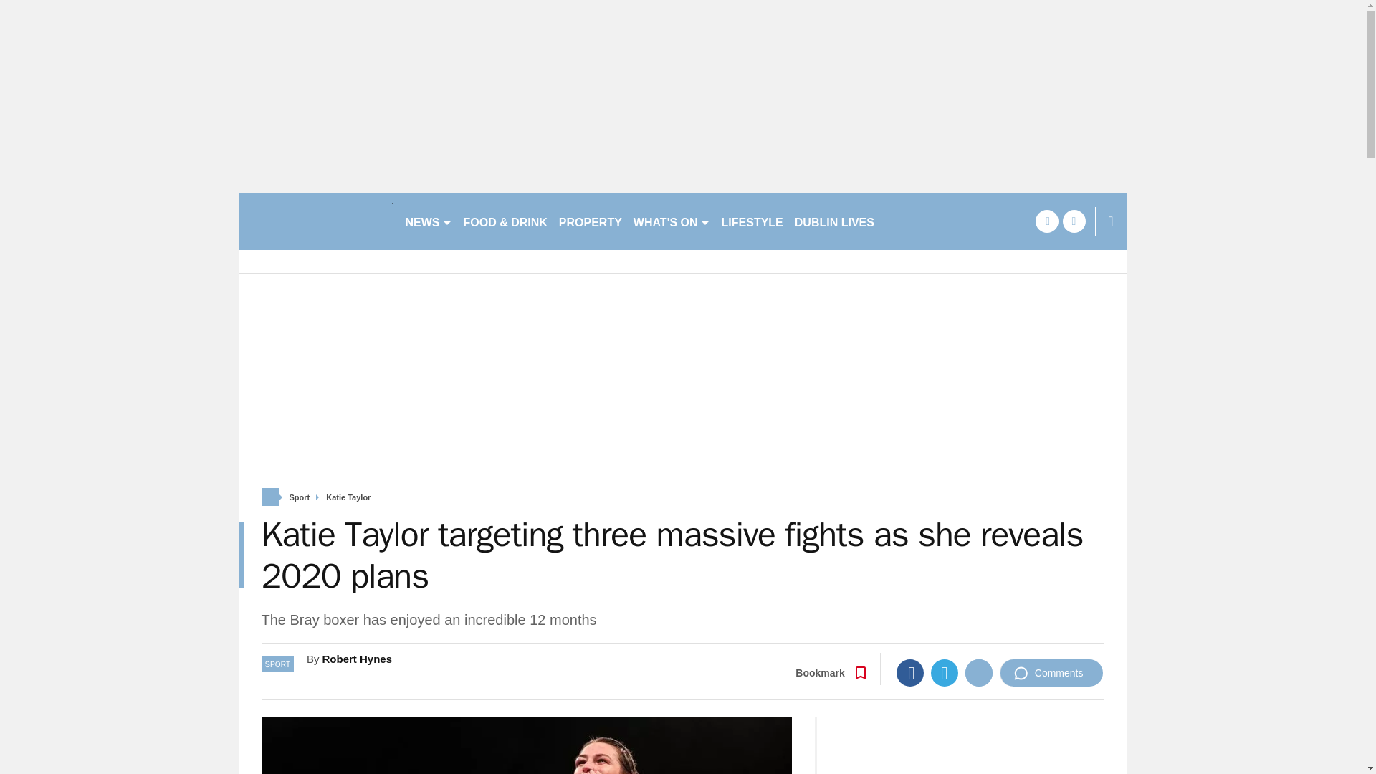 This screenshot has height=774, width=1376. Describe the element at coordinates (315, 221) in the screenshot. I see `dublinlive` at that location.